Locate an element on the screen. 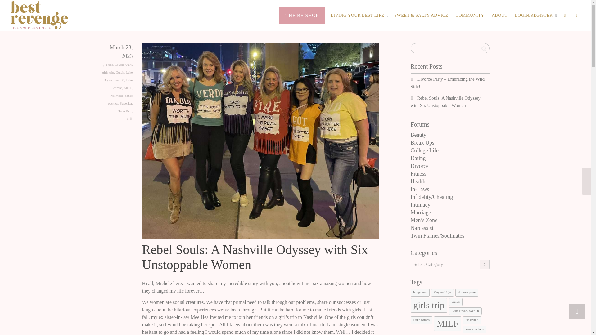 The width and height of the screenshot is (596, 335). Trips is located at coordinates (109, 64).